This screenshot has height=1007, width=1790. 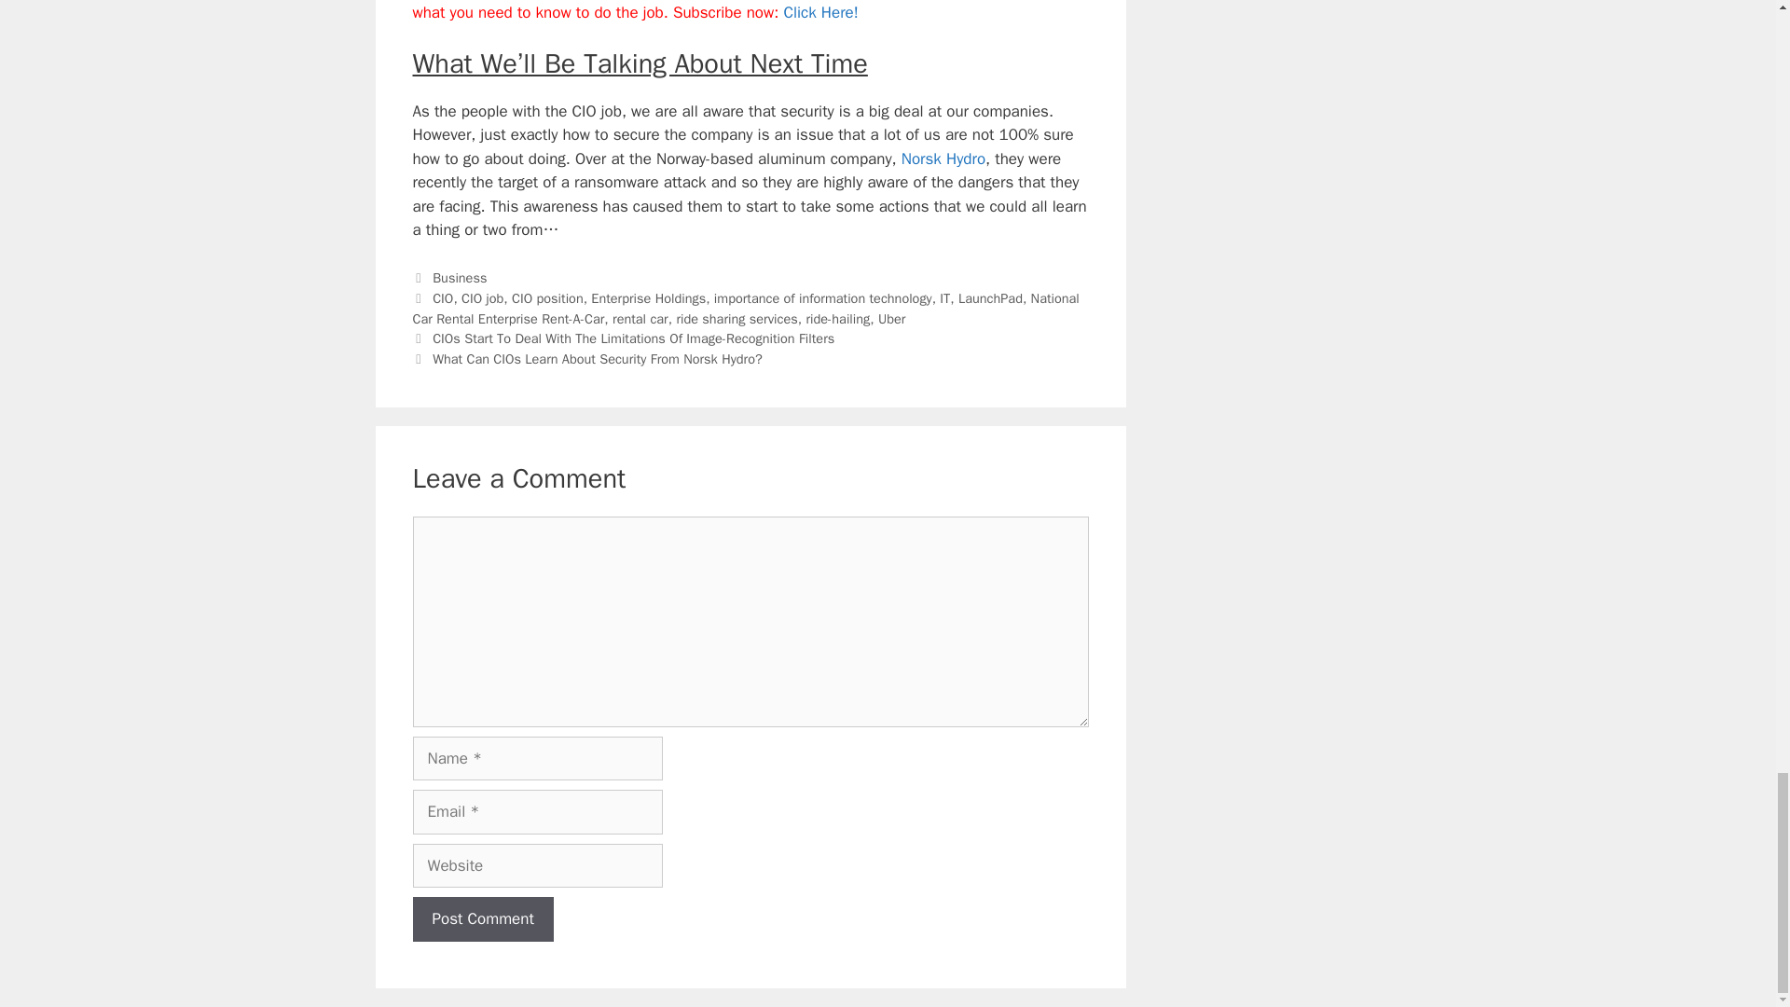 What do you see at coordinates (547, 298) in the screenshot?
I see `CIO position` at bounding box center [547, 298].